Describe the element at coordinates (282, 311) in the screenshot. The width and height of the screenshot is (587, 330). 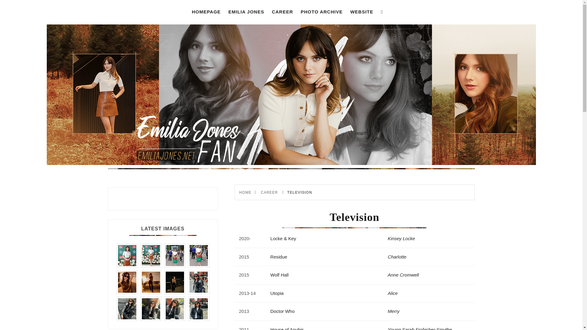
I see `Doctor Who` at that location.